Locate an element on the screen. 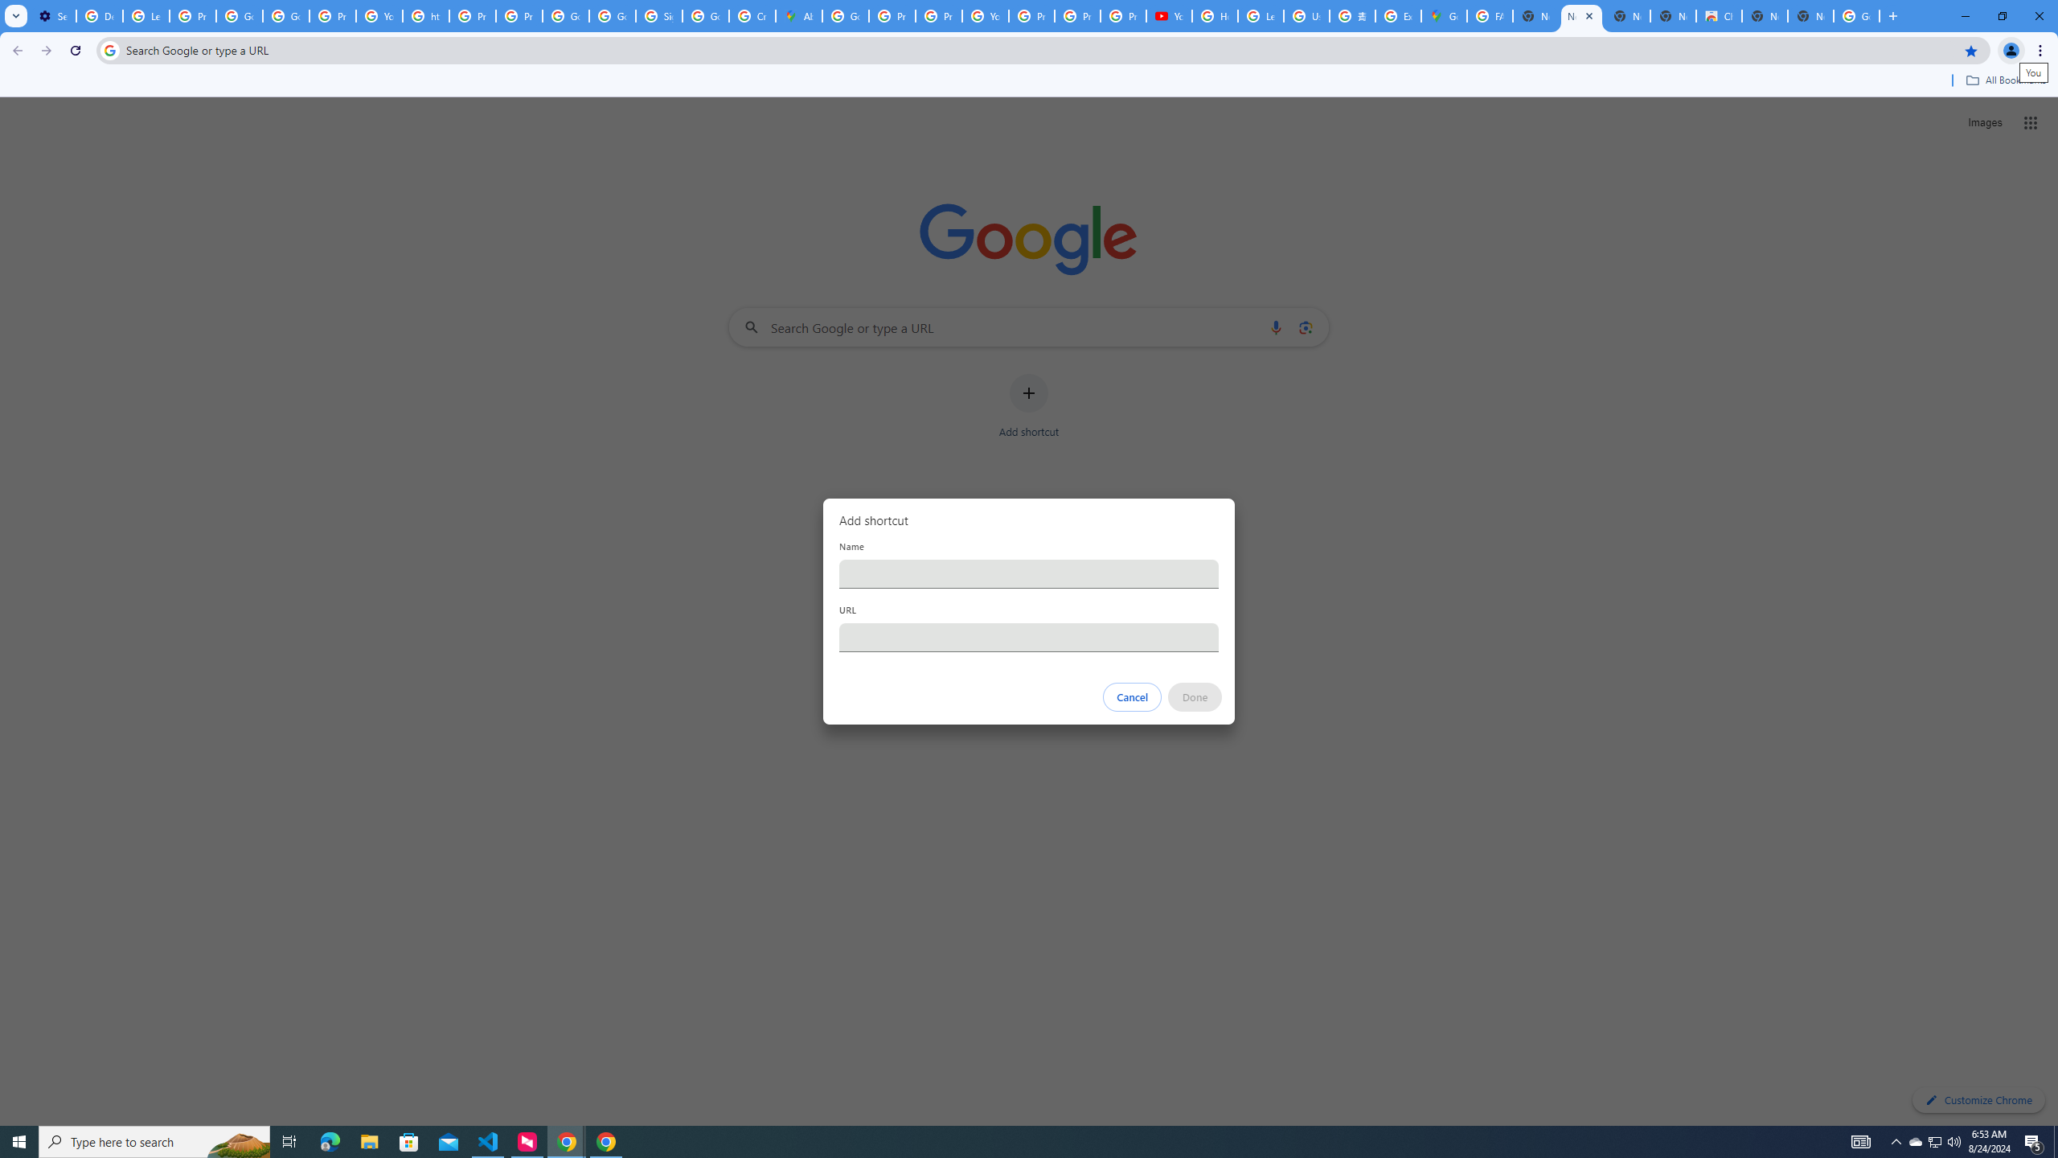 The width and height of the screenshot is (2058, 1158). Explore new street-level details - Google Maps Help is located at coordinates (1398, 16).